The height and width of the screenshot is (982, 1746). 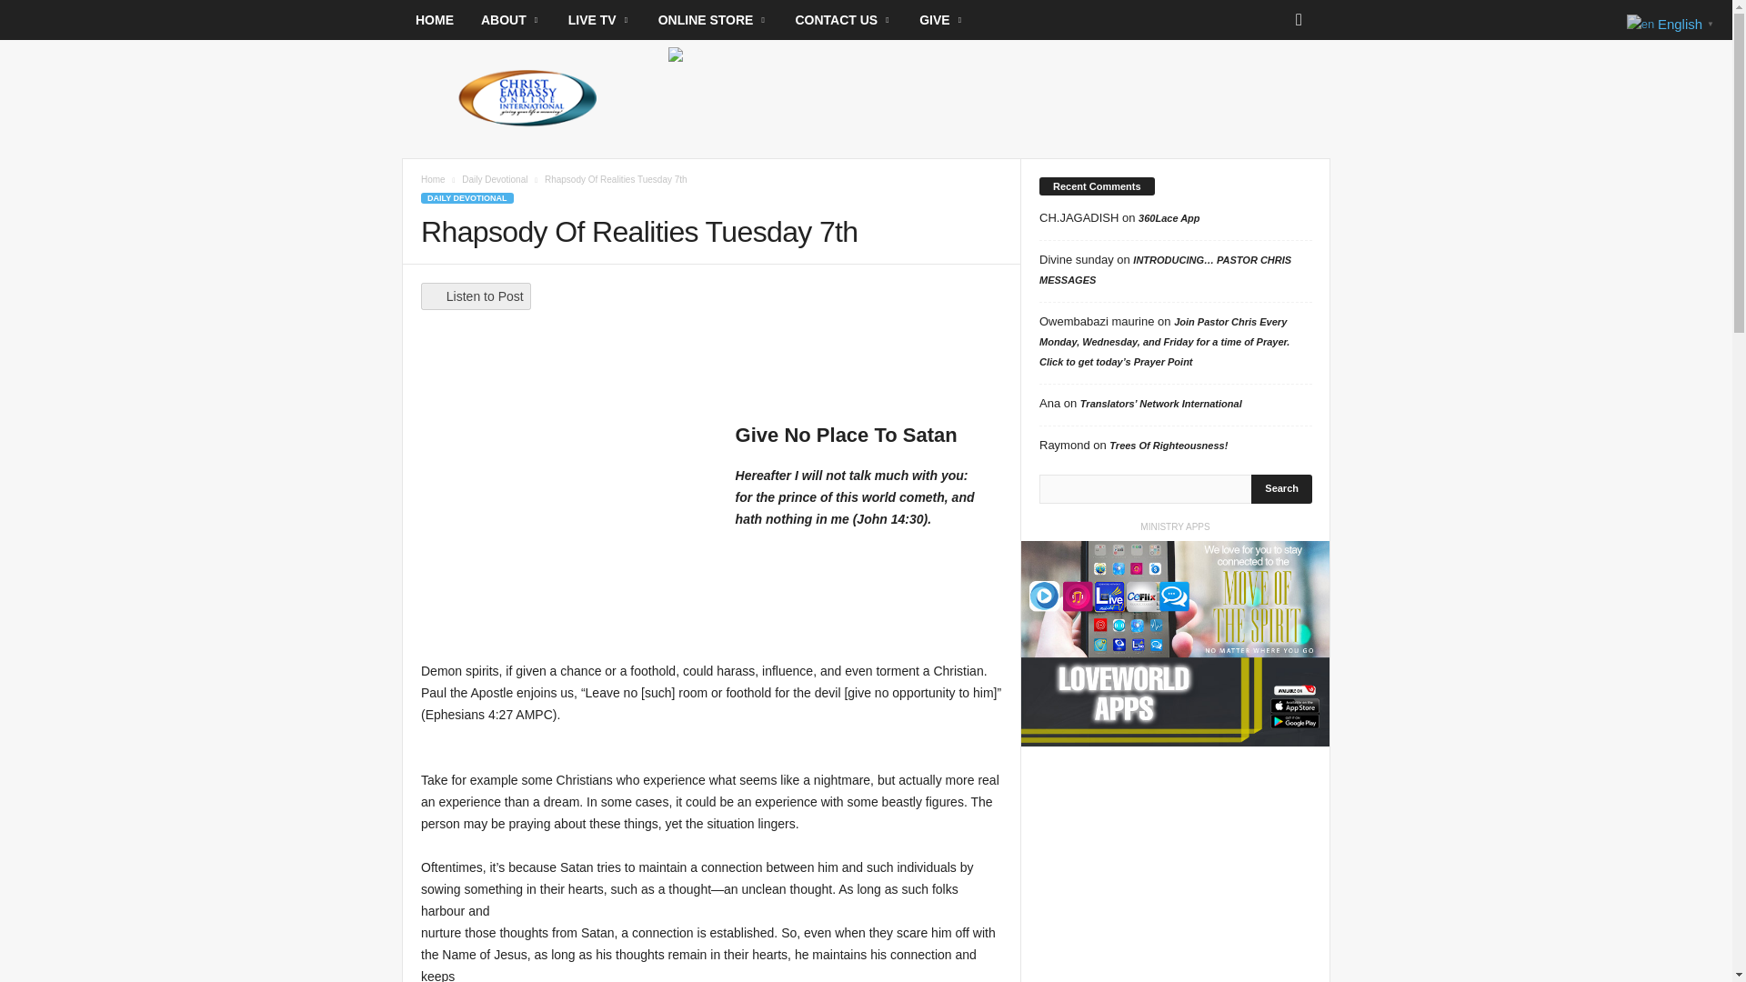 What do you see at coordinates (435, 20) in the screenshot?
I see `HOME` at bounding box center [435, 20].